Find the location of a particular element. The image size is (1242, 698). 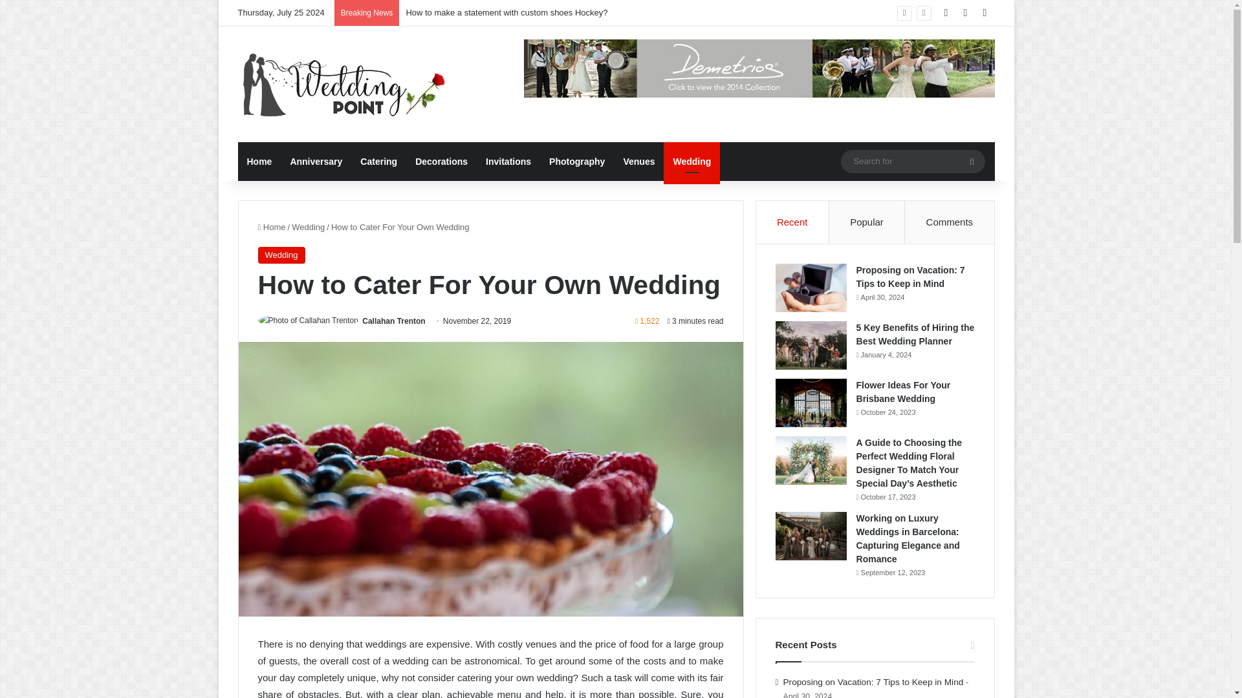

Search for is located at coordinates (912, 161).